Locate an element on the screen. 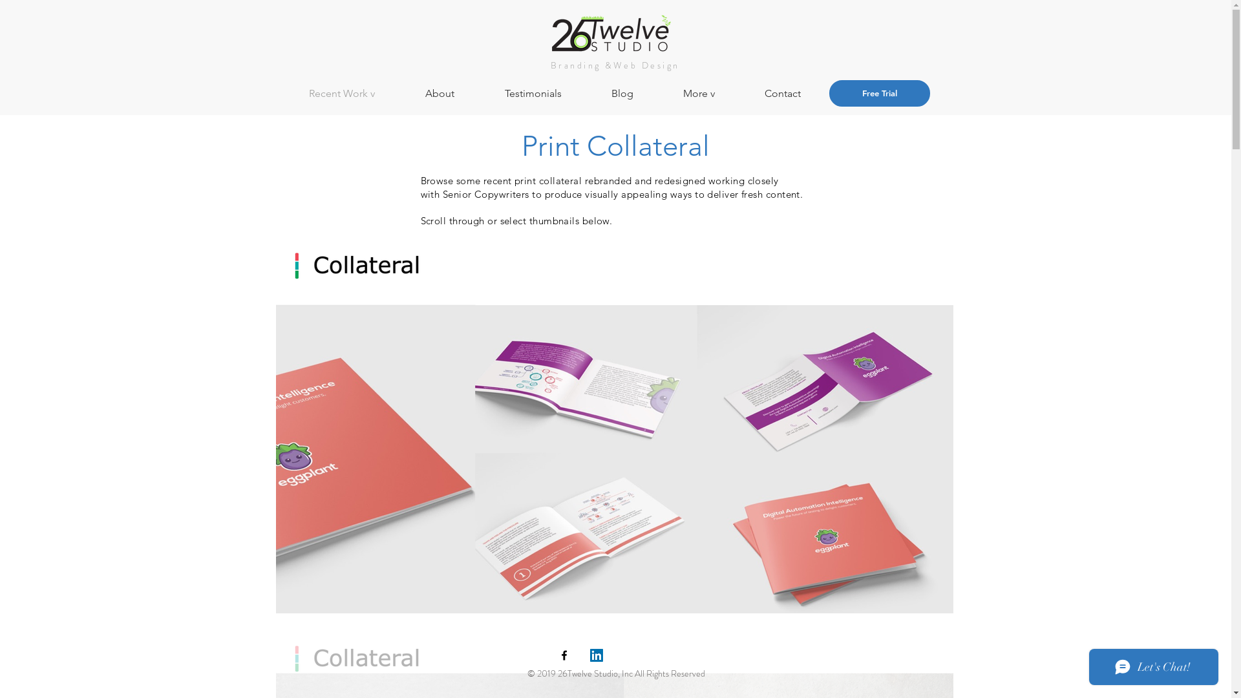  More v is located at coordinates (714, 93).